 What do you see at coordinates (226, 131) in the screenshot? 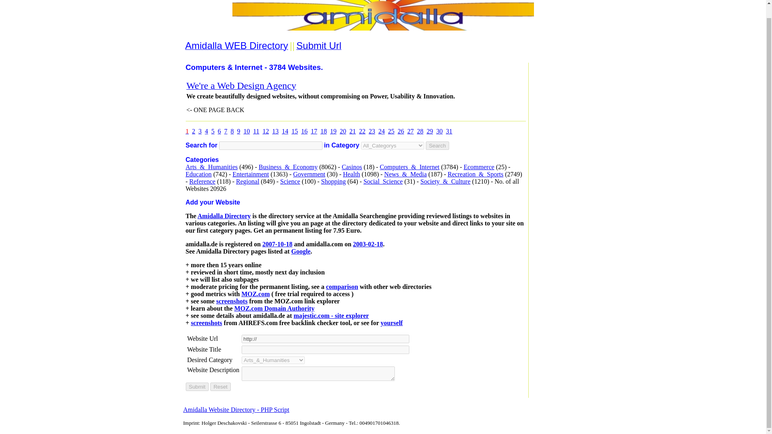
I see `7` at bounding box center [226, 131].